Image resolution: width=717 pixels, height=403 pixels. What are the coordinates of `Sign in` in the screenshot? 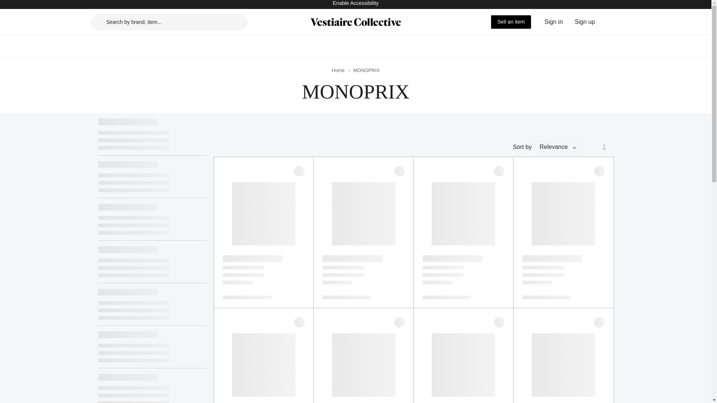 It's located at (553, 22).